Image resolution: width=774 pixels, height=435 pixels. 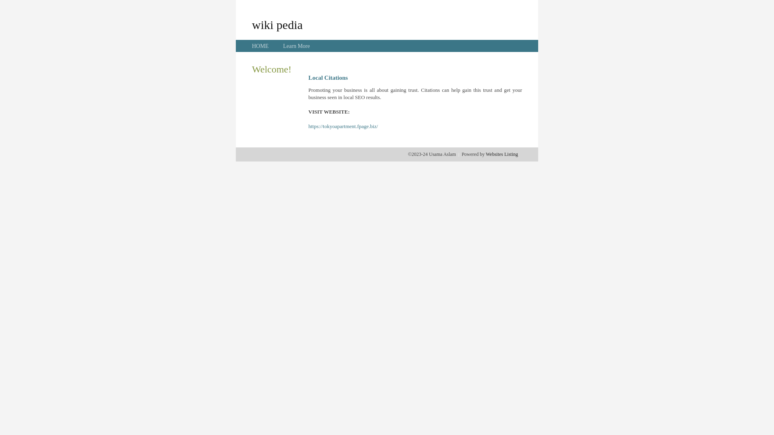 I want to click on HOME, so click(x=260, y=46).